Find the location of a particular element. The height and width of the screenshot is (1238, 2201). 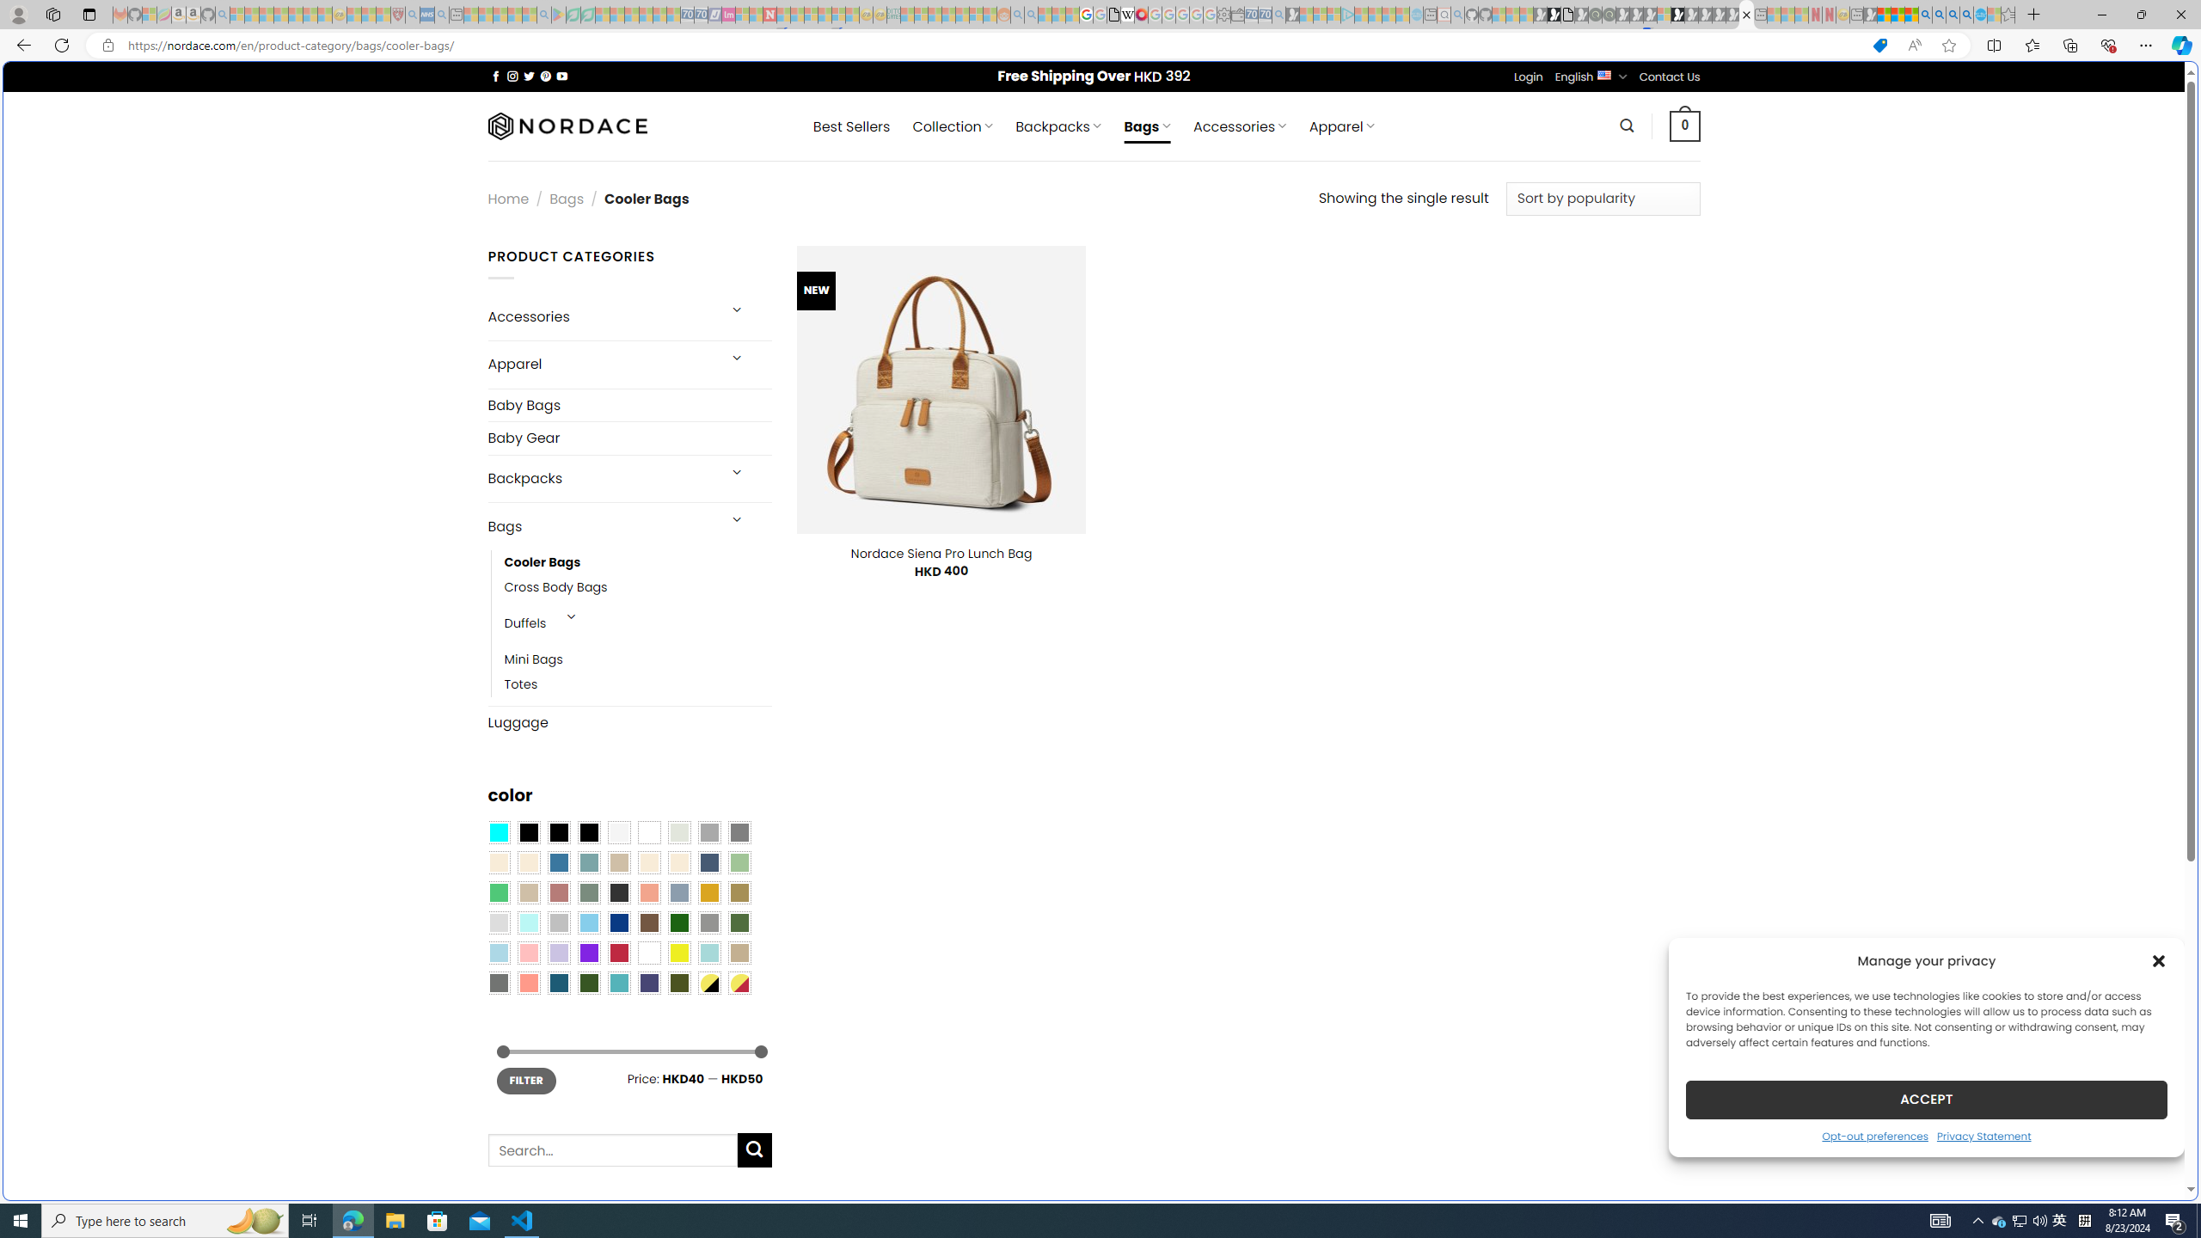

Cooler Bags is located at coordinates (542, 562).